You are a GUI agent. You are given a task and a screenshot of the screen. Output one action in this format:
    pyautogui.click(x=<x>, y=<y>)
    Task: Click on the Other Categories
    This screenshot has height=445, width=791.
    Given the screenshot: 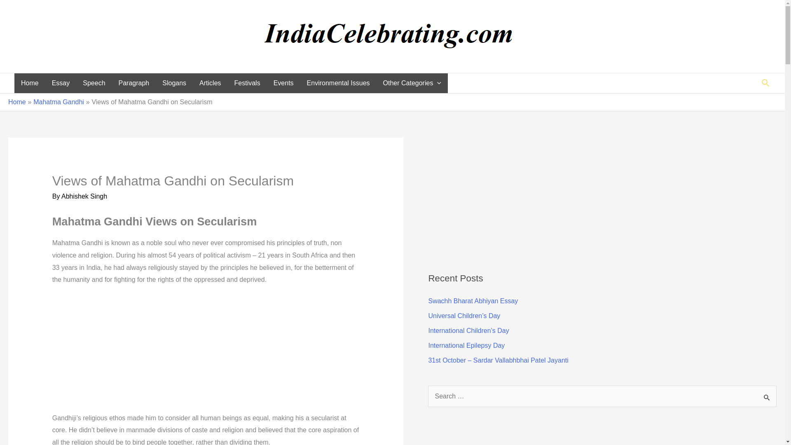 What is the action you would take?
    pyautogui.click(x=412, y=83)
    